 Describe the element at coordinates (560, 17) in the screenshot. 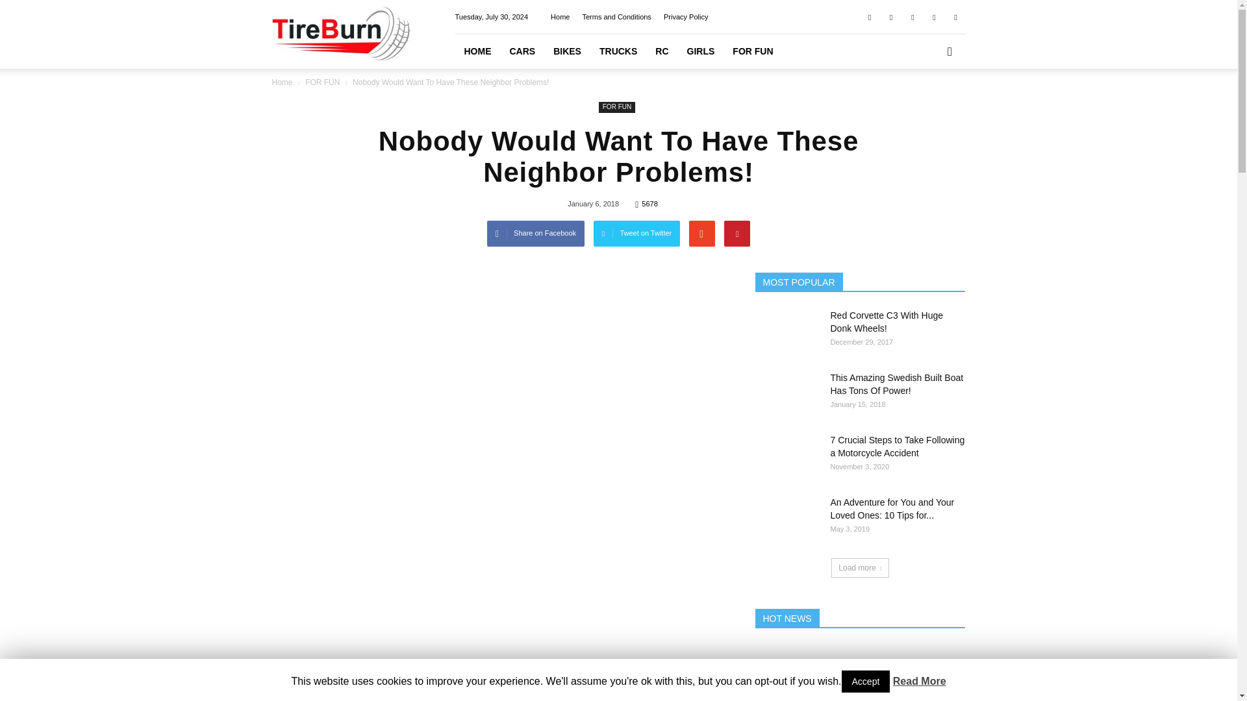

I see `Home` at that location.